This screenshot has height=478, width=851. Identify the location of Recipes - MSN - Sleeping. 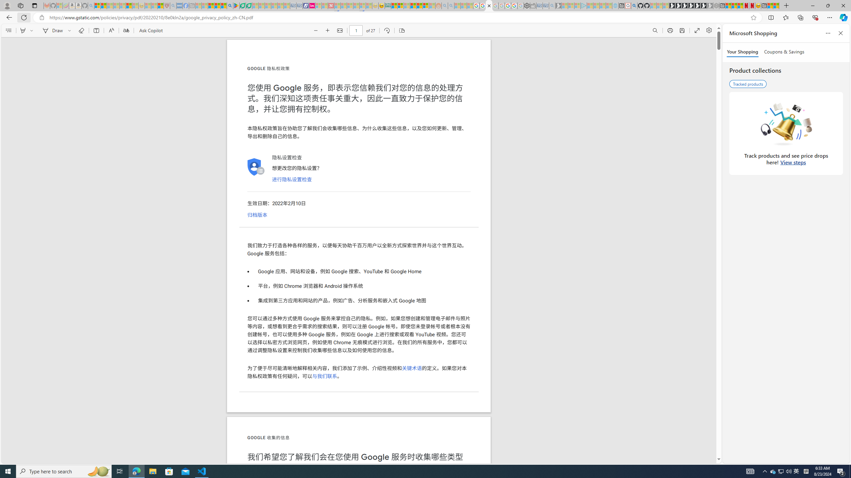
(148, 6).